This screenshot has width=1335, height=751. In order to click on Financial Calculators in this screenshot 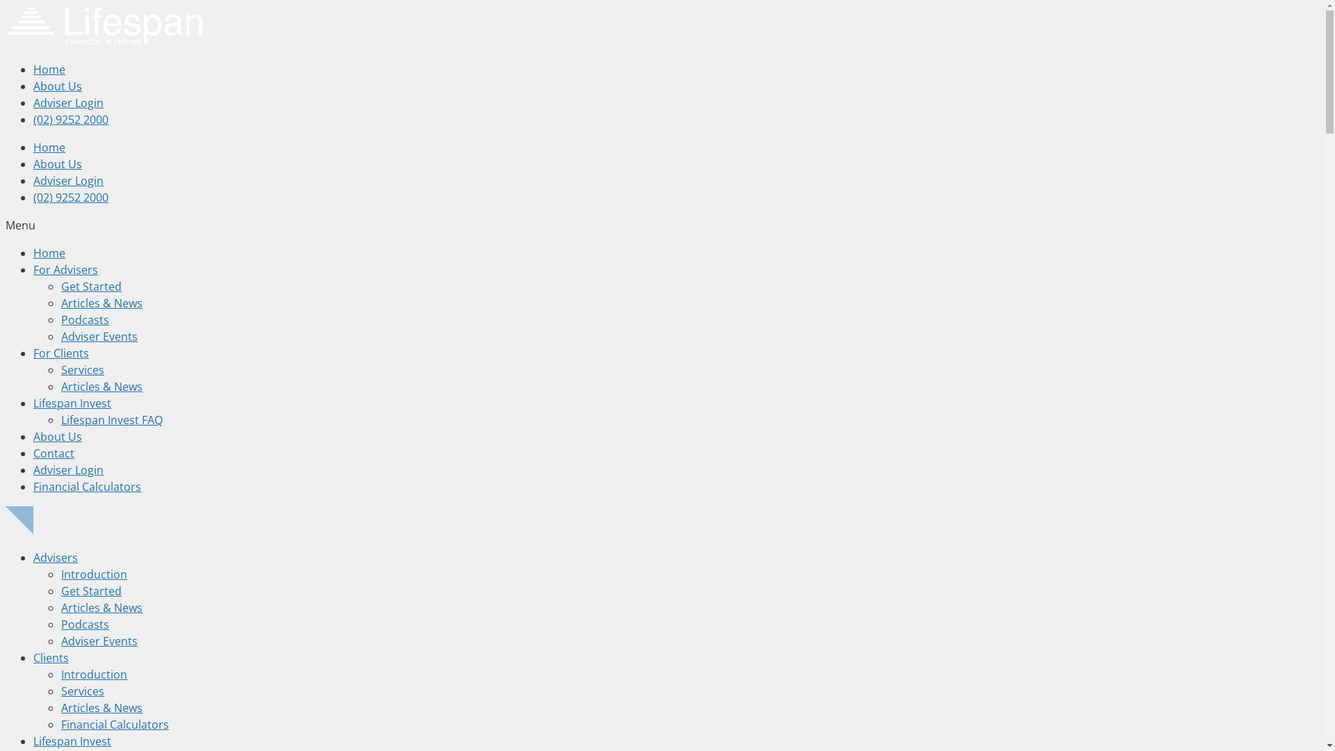, I will do `click(88, 487)`.